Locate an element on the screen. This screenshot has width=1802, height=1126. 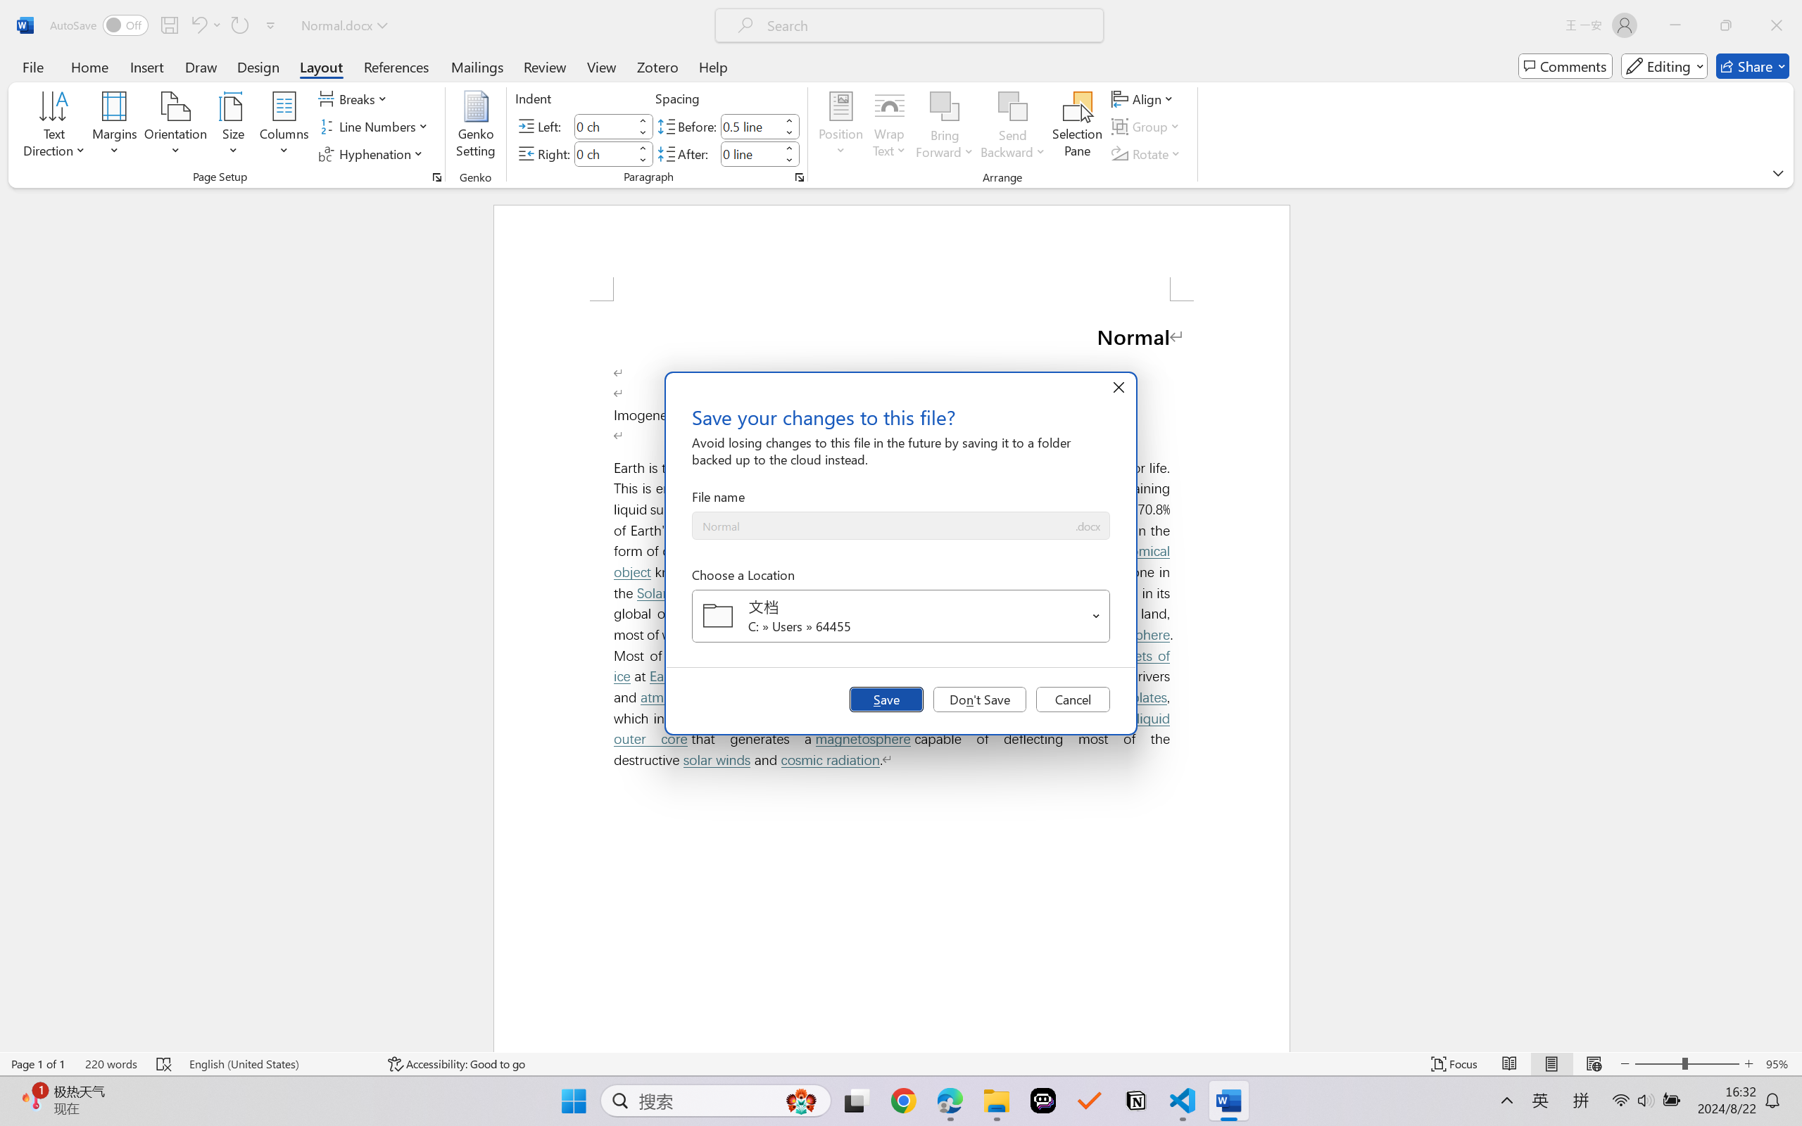
Hyphenation is located at coordinates (373, 153).